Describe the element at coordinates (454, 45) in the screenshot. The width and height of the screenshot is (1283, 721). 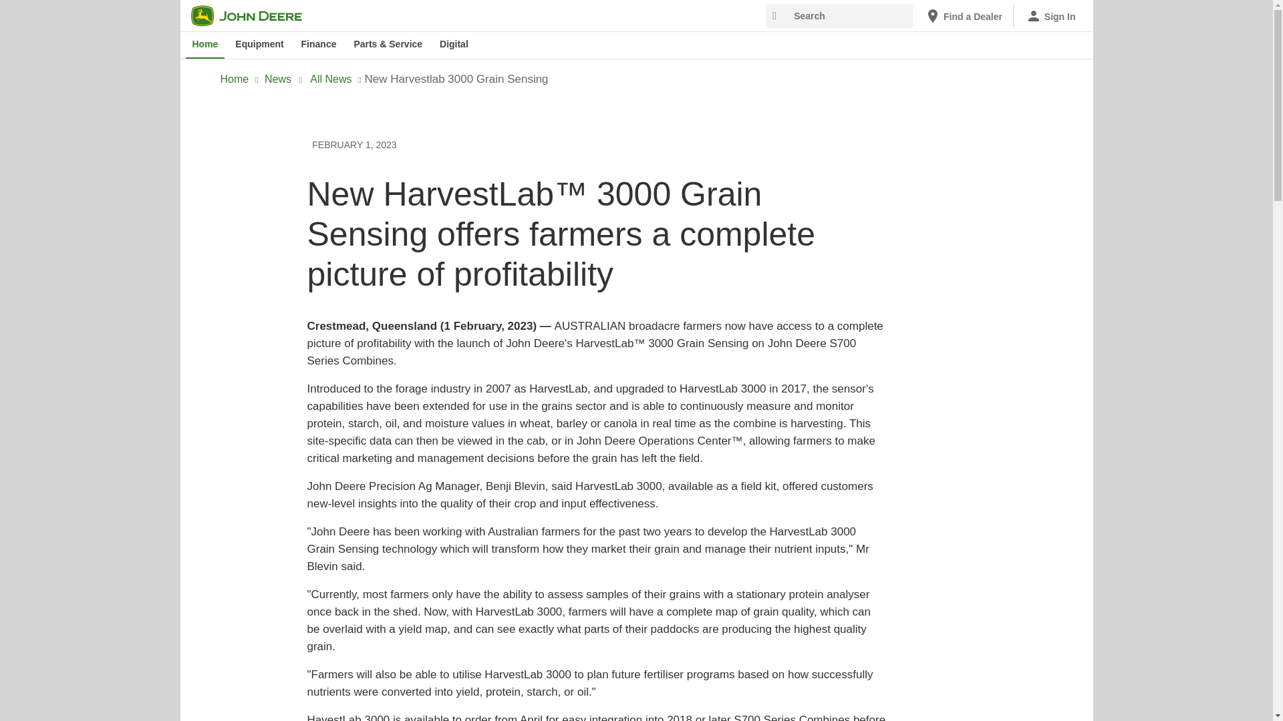
I see `Digital` at that location.